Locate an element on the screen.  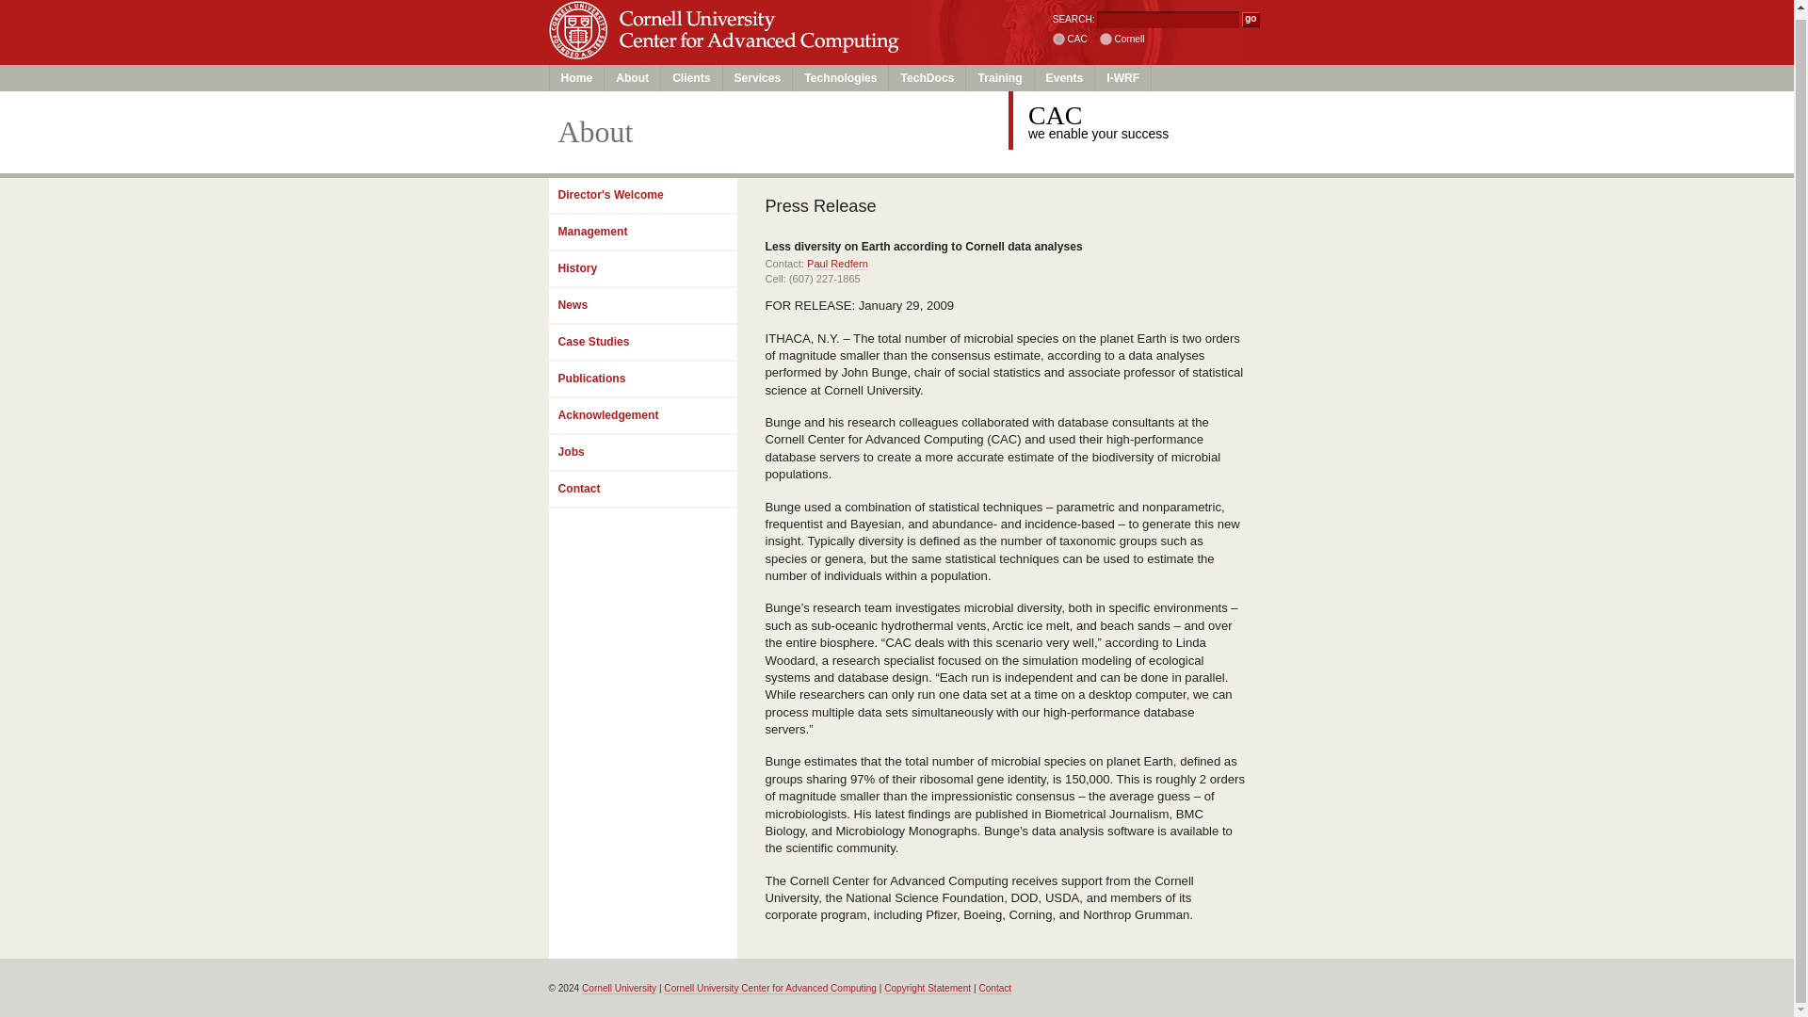
Cornell University is located at coordinates (619, 989).